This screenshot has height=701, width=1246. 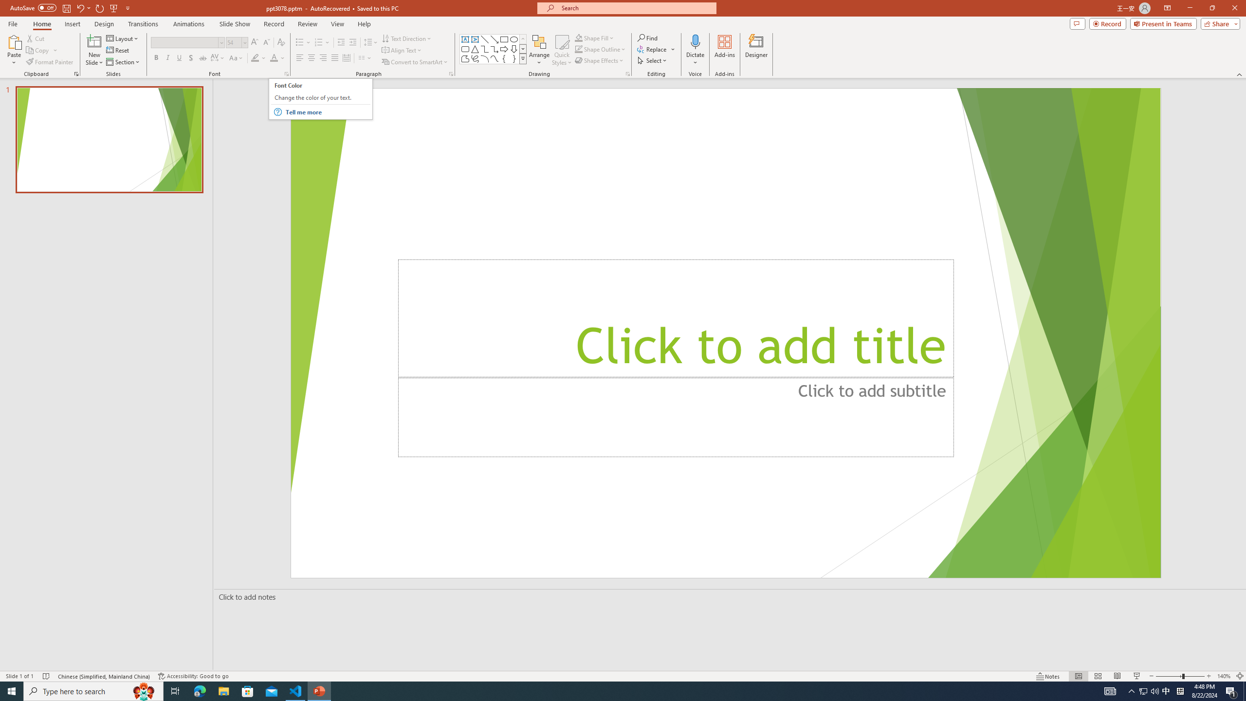 What do you see at coordinates (647, 38) in the screenshot?
I see `Find...` at bounding box center [647, 38].